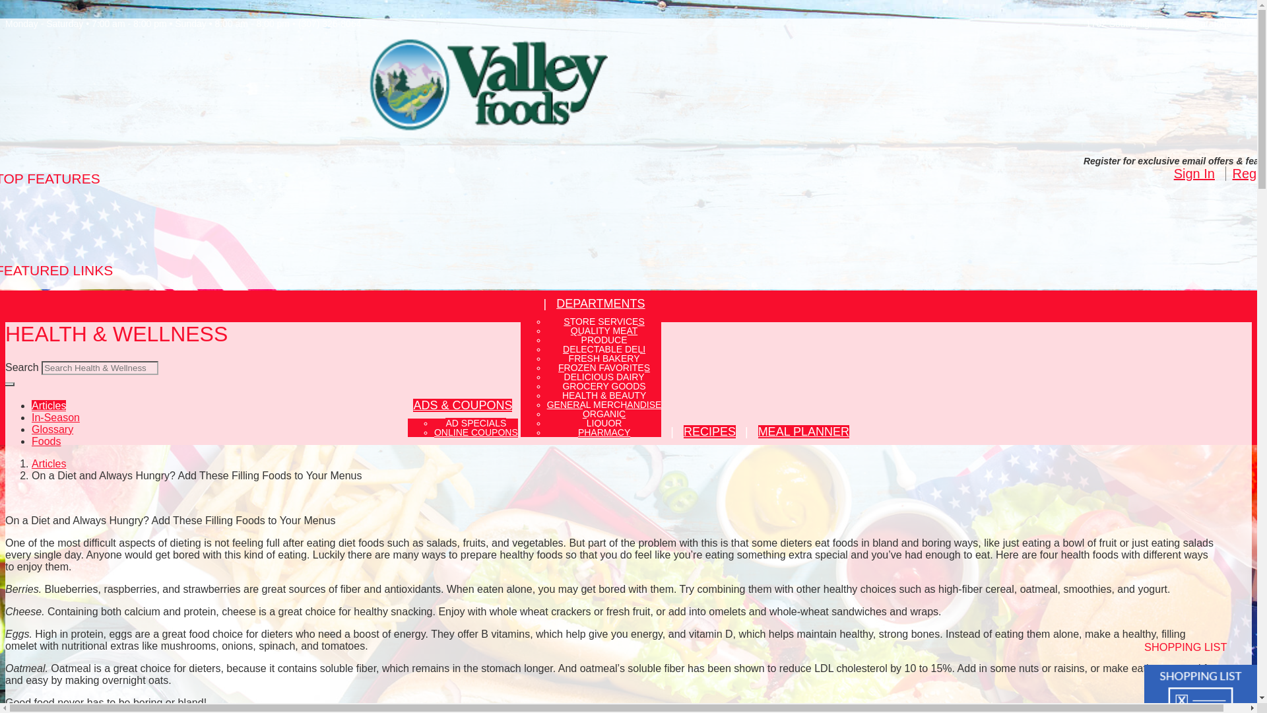  Describe the element at coordinates (475, 423) in the screenshot. I see `AD SPECIALS` at that location.